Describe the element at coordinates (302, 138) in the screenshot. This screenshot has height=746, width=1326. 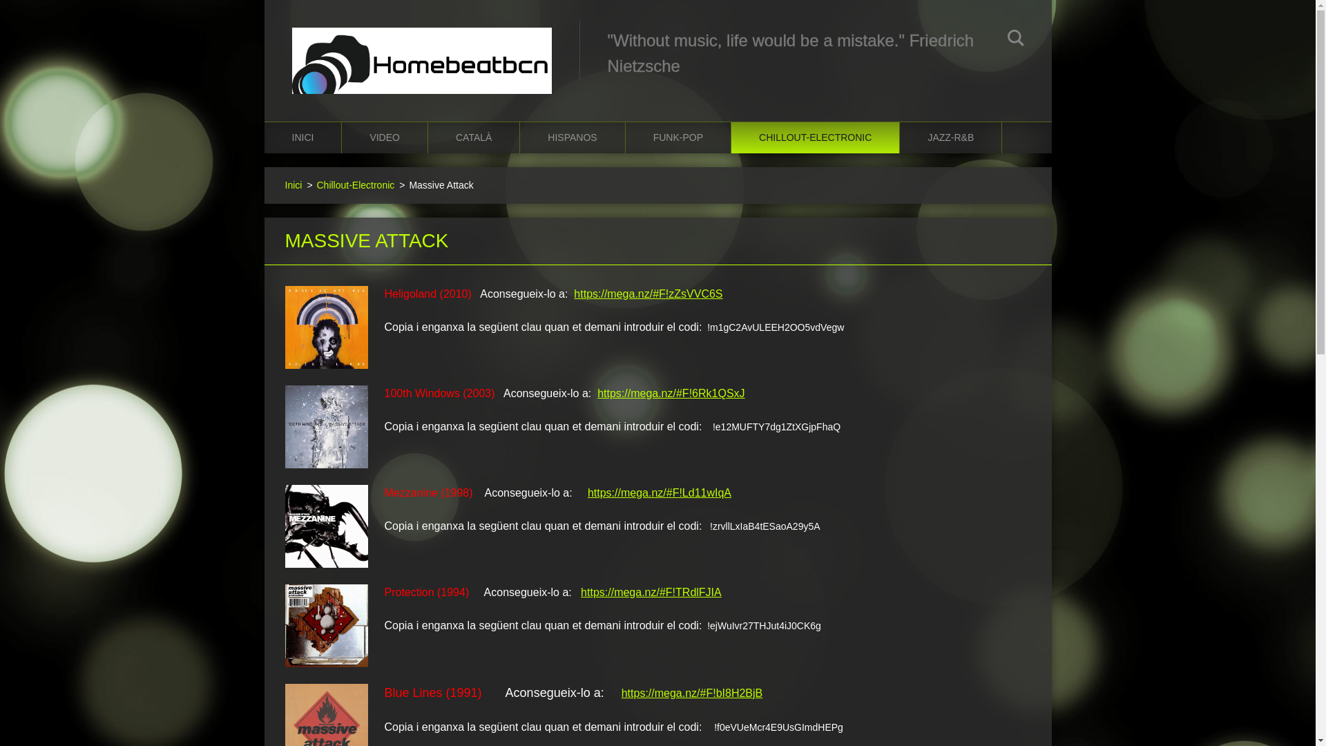
I see `INICI` at that location.